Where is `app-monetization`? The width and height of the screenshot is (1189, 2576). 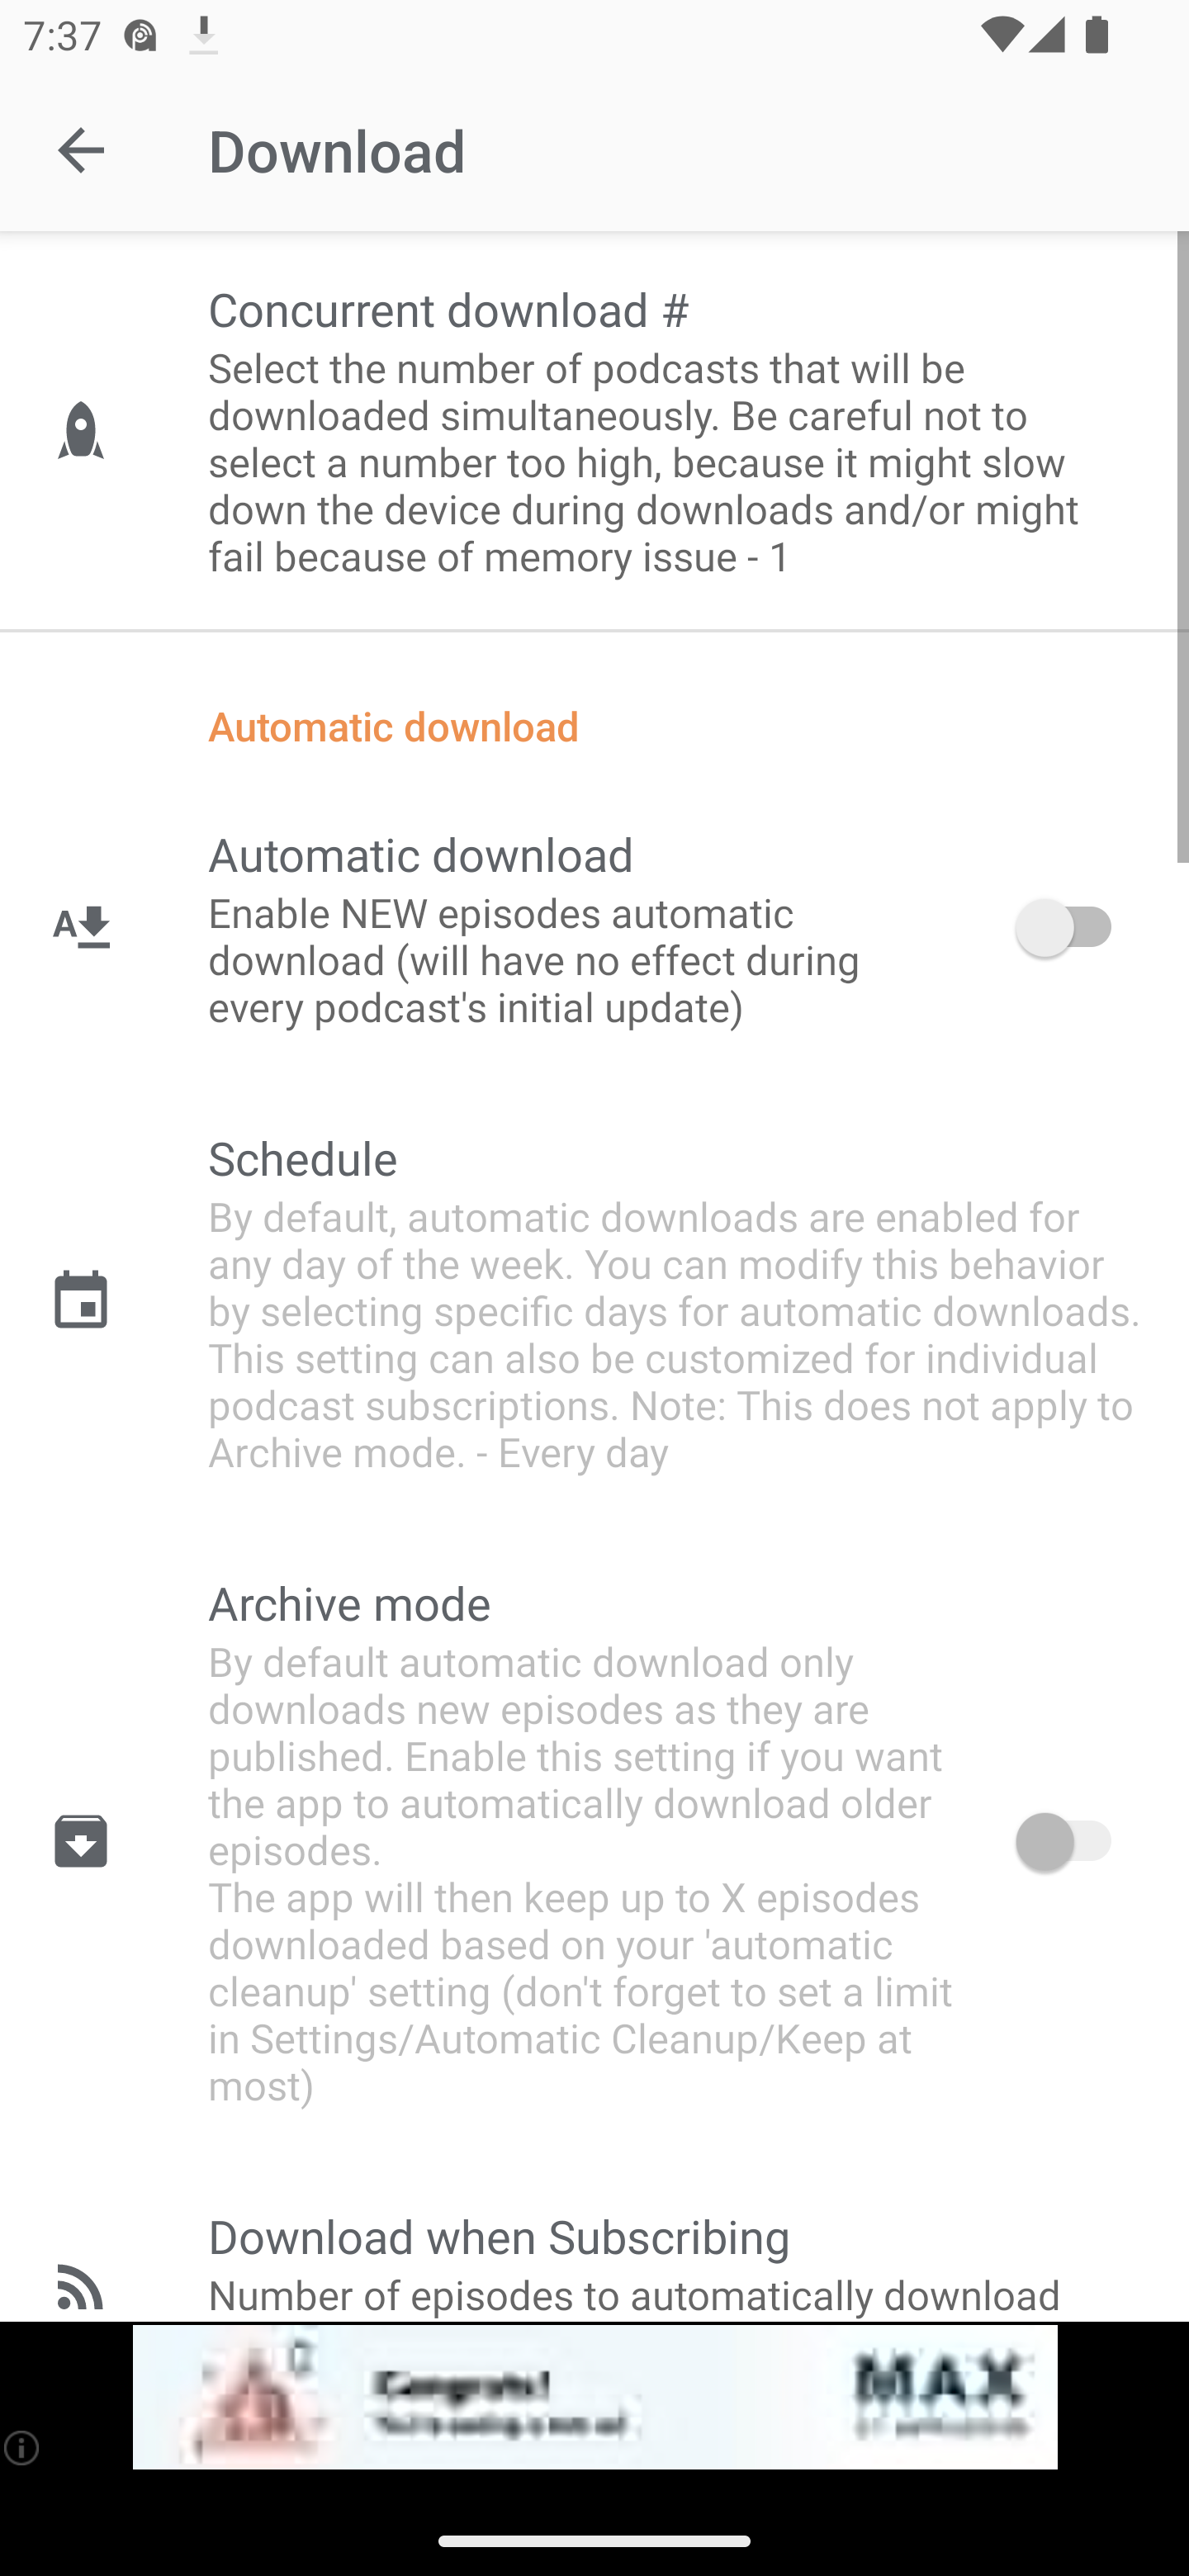
app-monetization is located at coordinates (594, 2398).